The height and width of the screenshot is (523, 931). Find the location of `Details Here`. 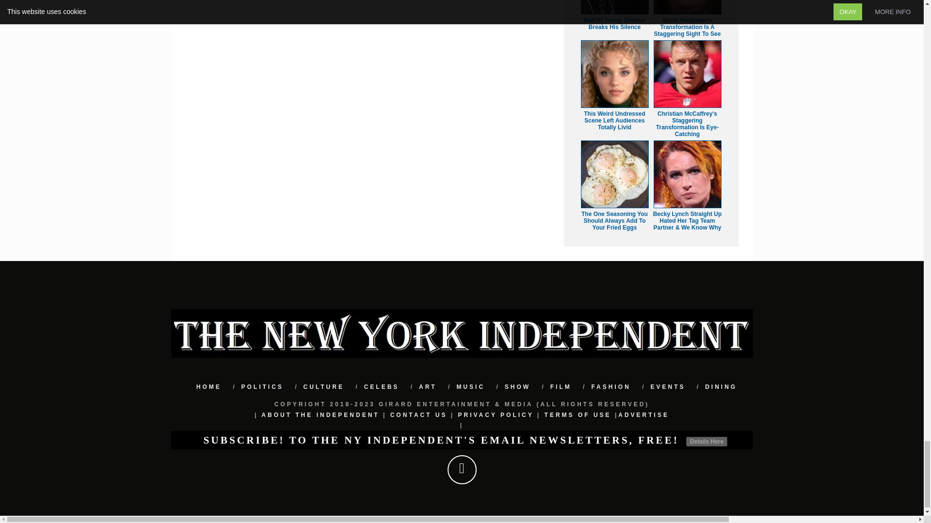

Details Here is located at coordinates (706, 442).